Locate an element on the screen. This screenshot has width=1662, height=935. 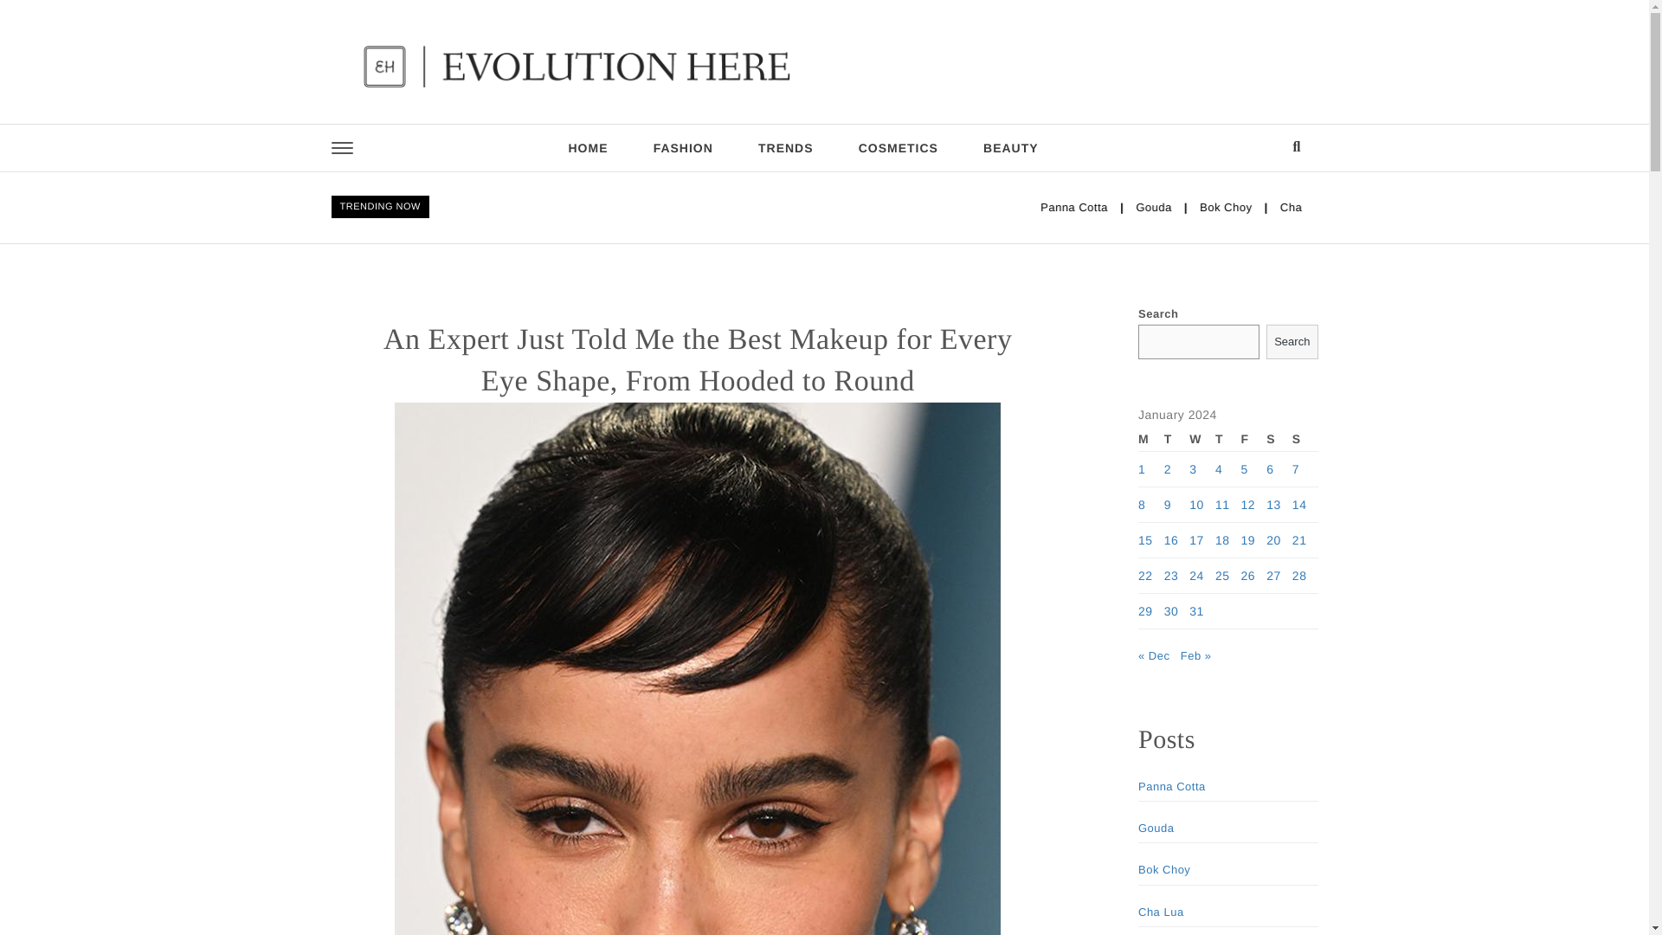
Panna Cotta is located at coordinates (1250, 207).